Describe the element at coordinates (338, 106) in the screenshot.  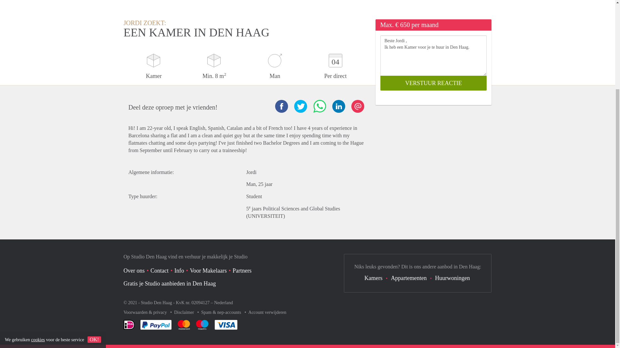
I see `Deel deze oproep via LinkedIn` at that location.